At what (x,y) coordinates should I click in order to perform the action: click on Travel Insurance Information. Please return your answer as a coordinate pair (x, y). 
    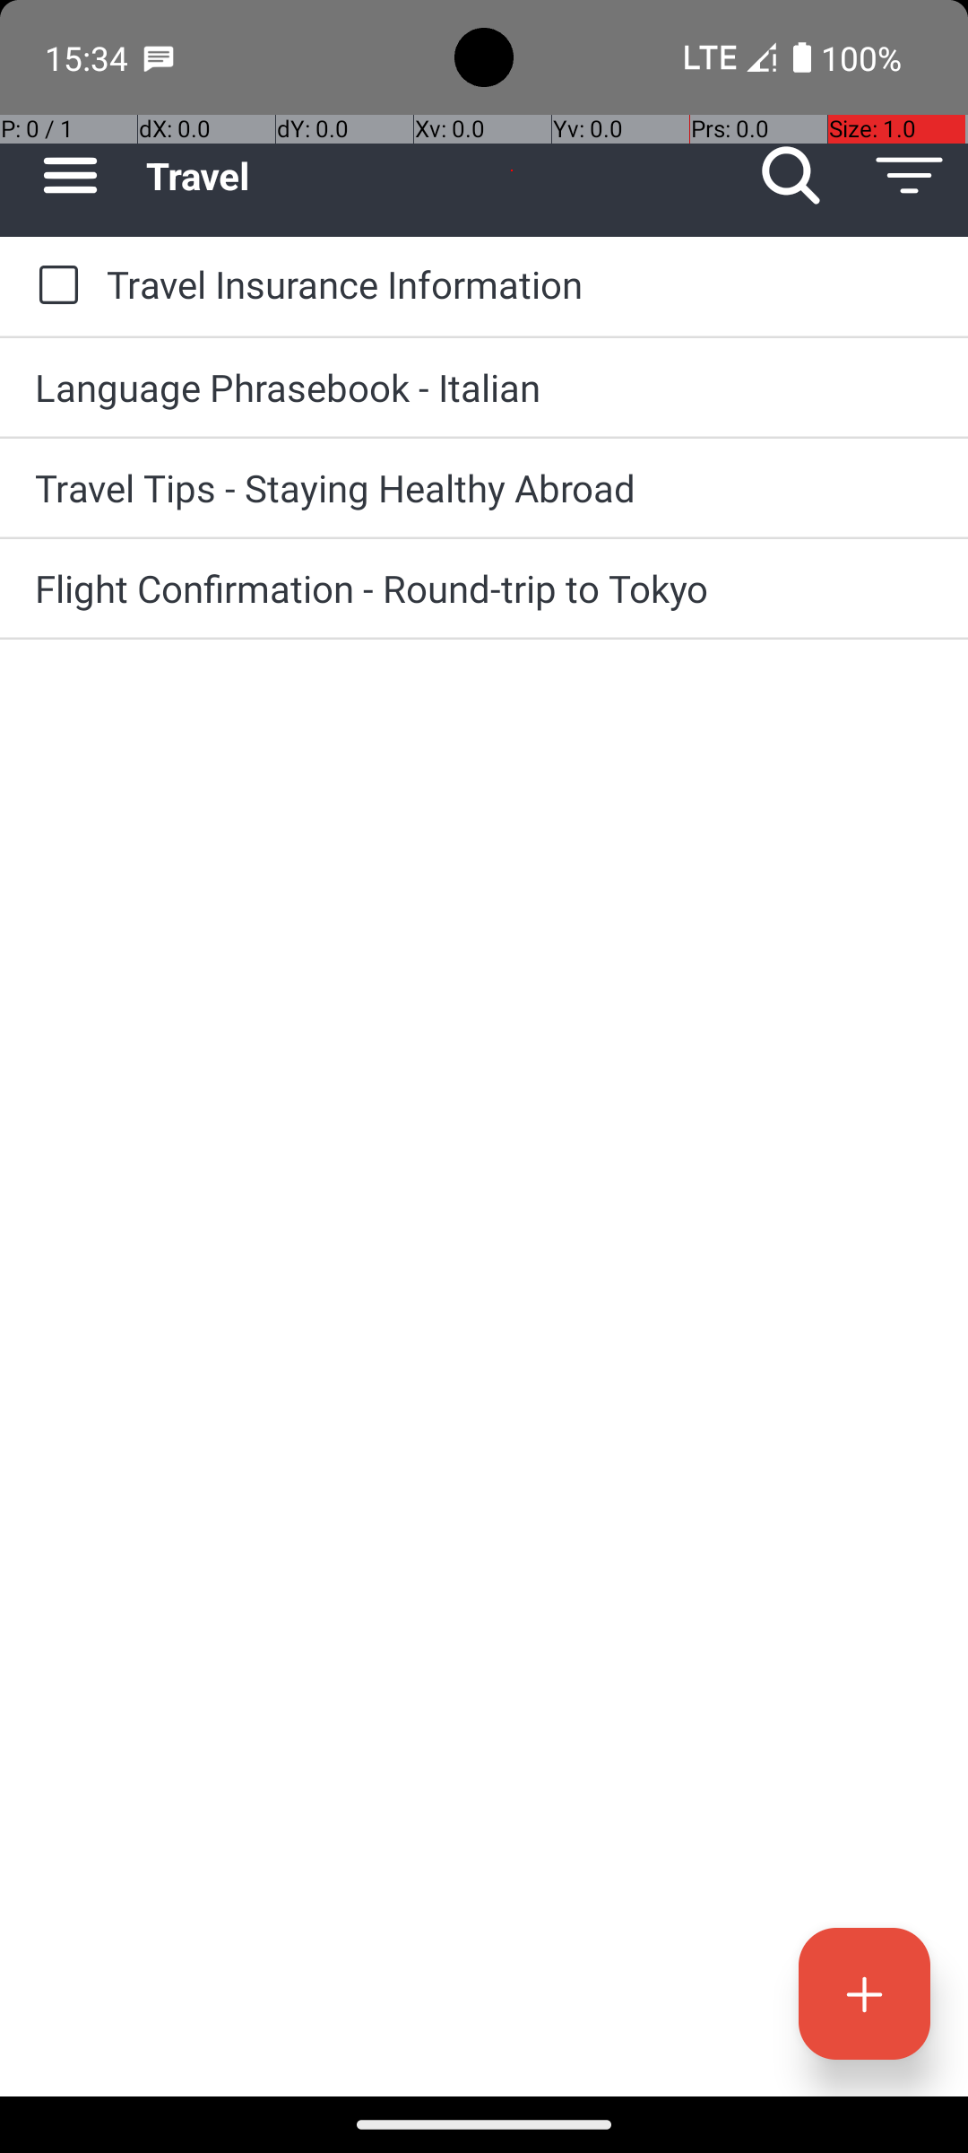
    Looking at the image, I should click on (520, 283).